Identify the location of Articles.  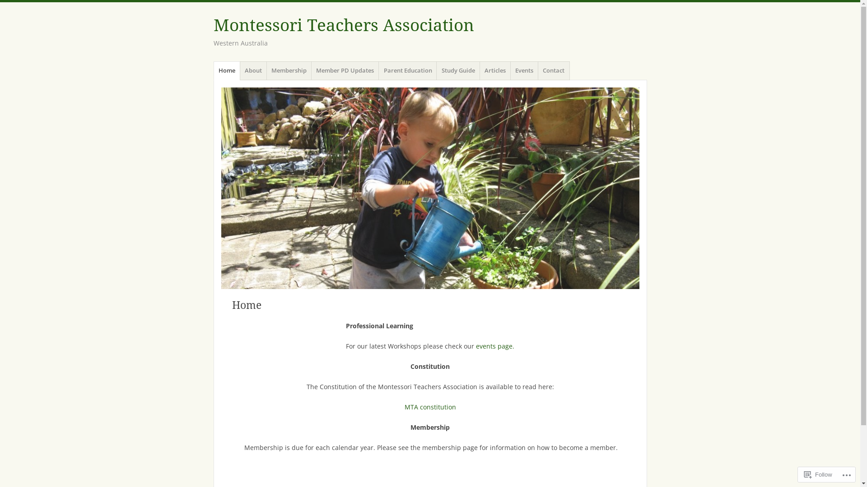
(495, 71).